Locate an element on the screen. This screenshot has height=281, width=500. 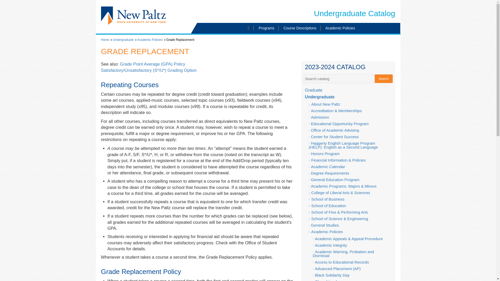
Search is located at coordinates (383, 79).